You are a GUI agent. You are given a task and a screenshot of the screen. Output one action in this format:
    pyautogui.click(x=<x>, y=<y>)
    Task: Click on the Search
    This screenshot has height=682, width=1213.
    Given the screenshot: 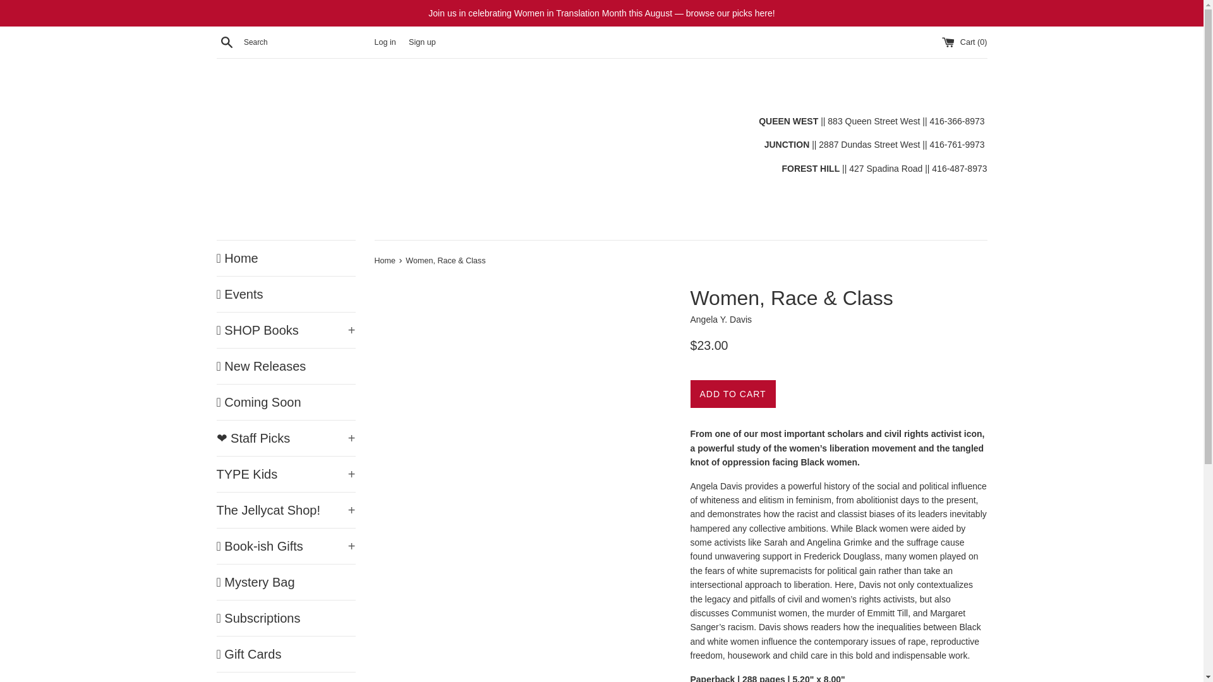 What is the action you would take?
    pyautogui.click(x=226, y=42)
    